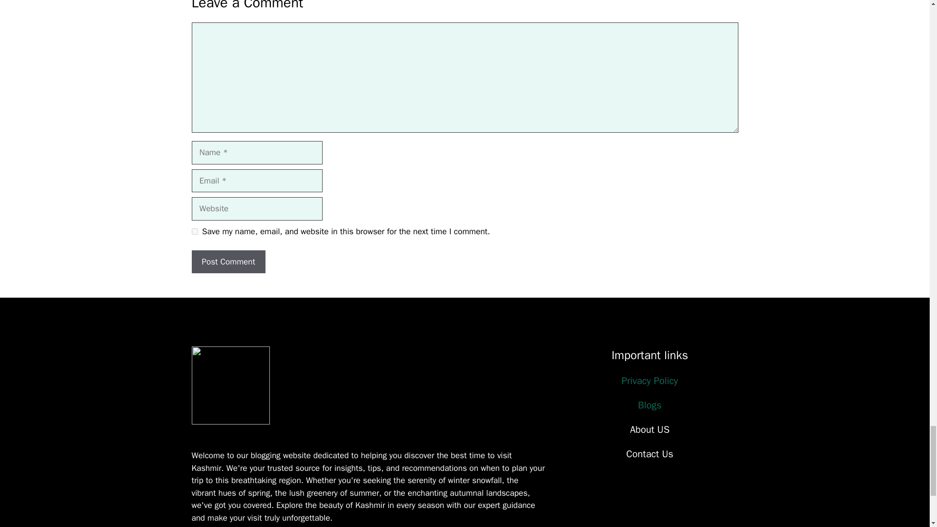 This screenshot has width=937, height=527. I want to click on Blogs, so click(650, 405).